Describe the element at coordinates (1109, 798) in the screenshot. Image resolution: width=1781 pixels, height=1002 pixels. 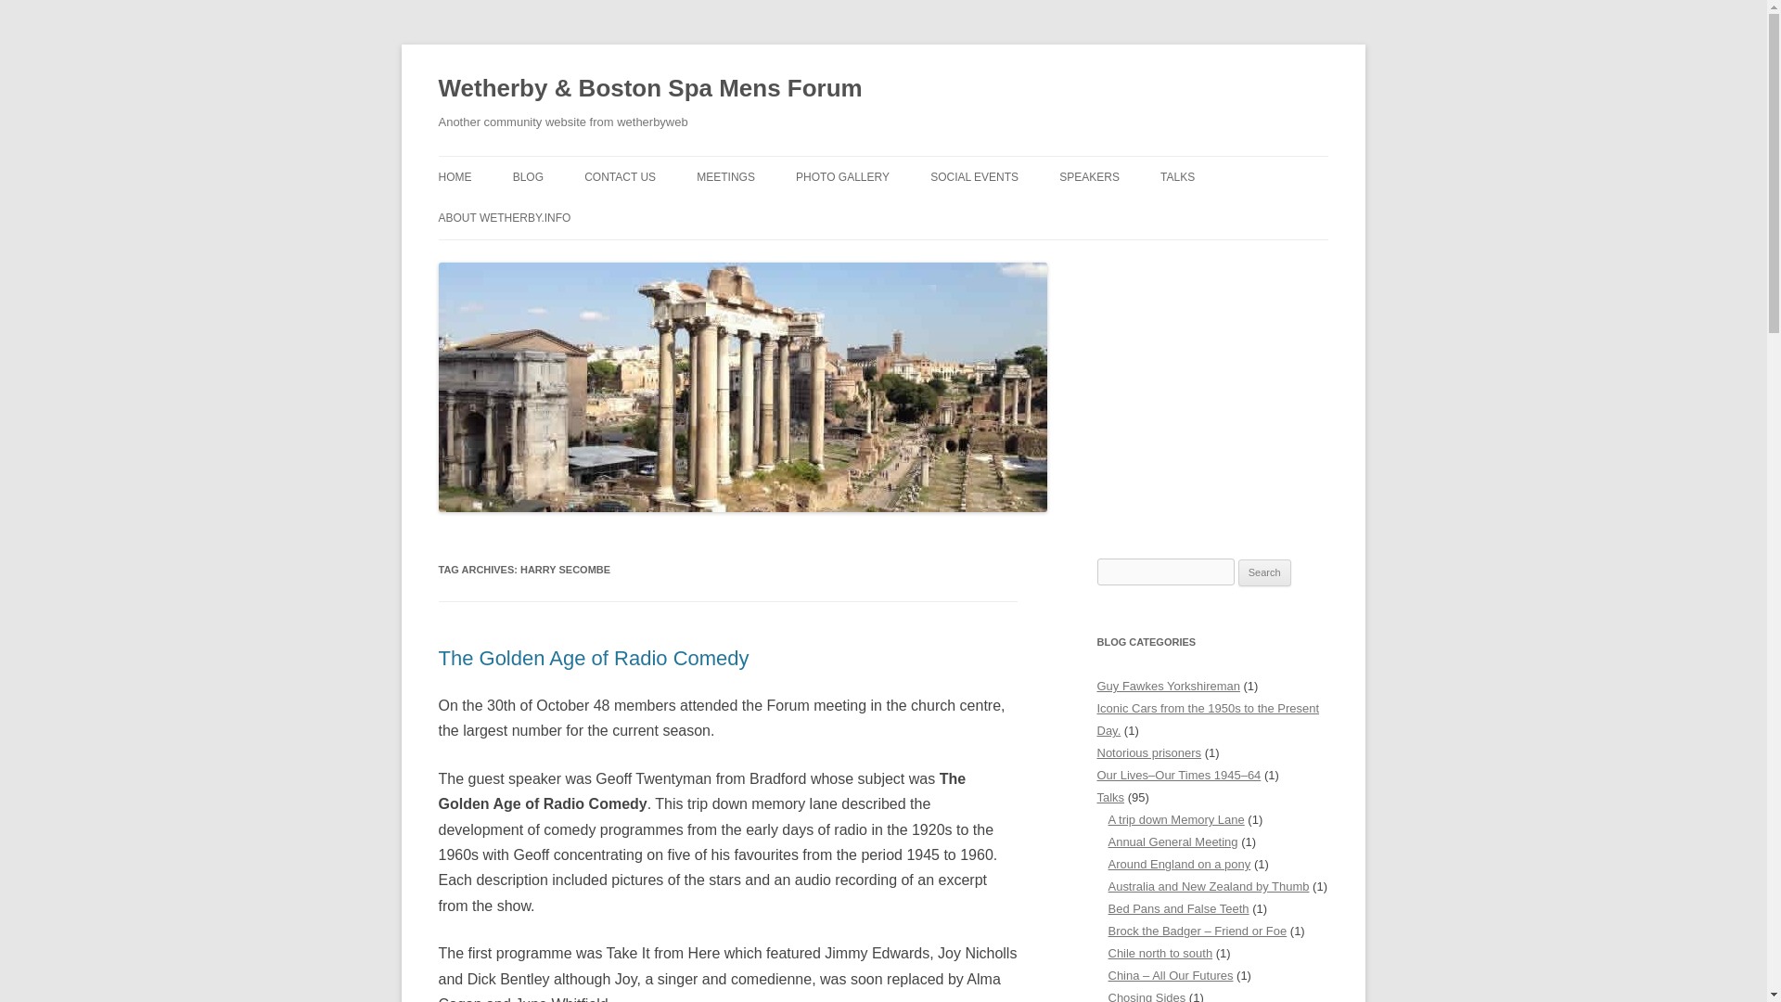
I see `Talks` at that location.